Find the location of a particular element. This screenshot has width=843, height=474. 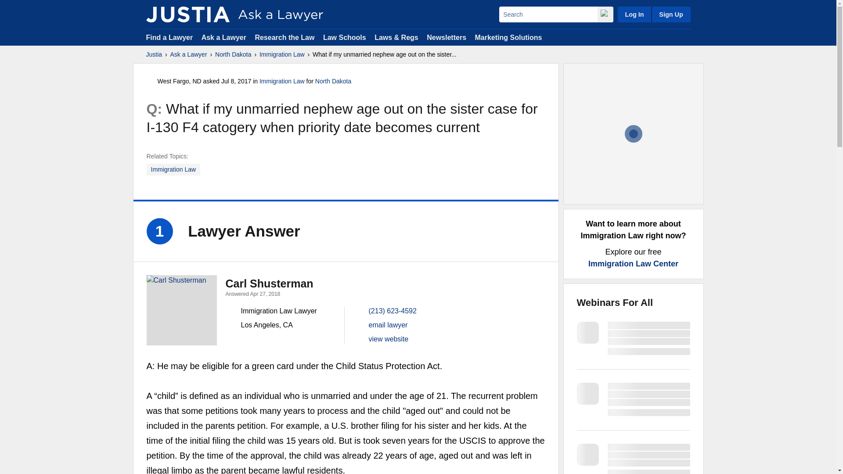

Immigration Law is located at coordinates (173, 169).